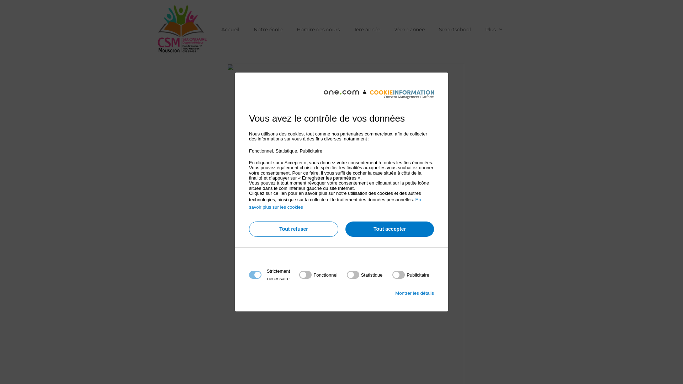  What do you see at coordinates (494, 30) in the screenshot?
I see `Plus` at bounding box center [494, 30].